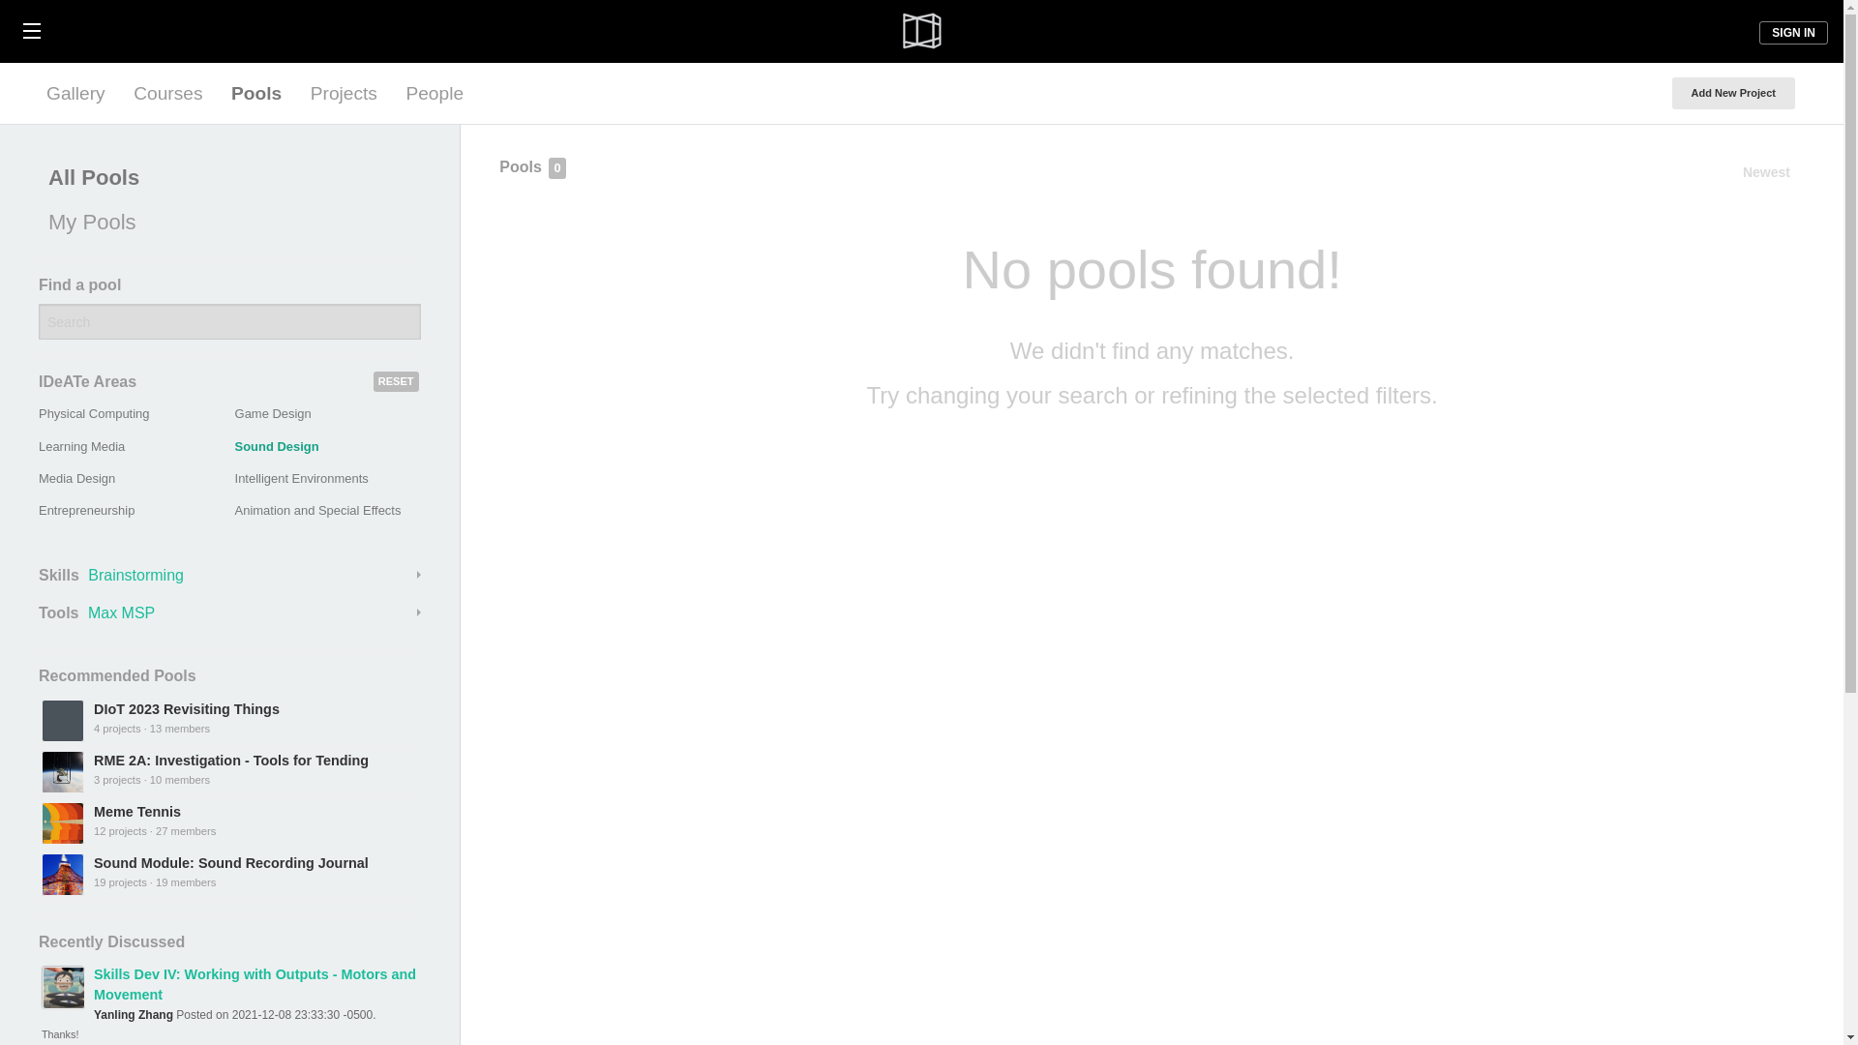 The width and height of the screenshot is (1858, 1045). I want to click on Learning Media, so click(81, 445).